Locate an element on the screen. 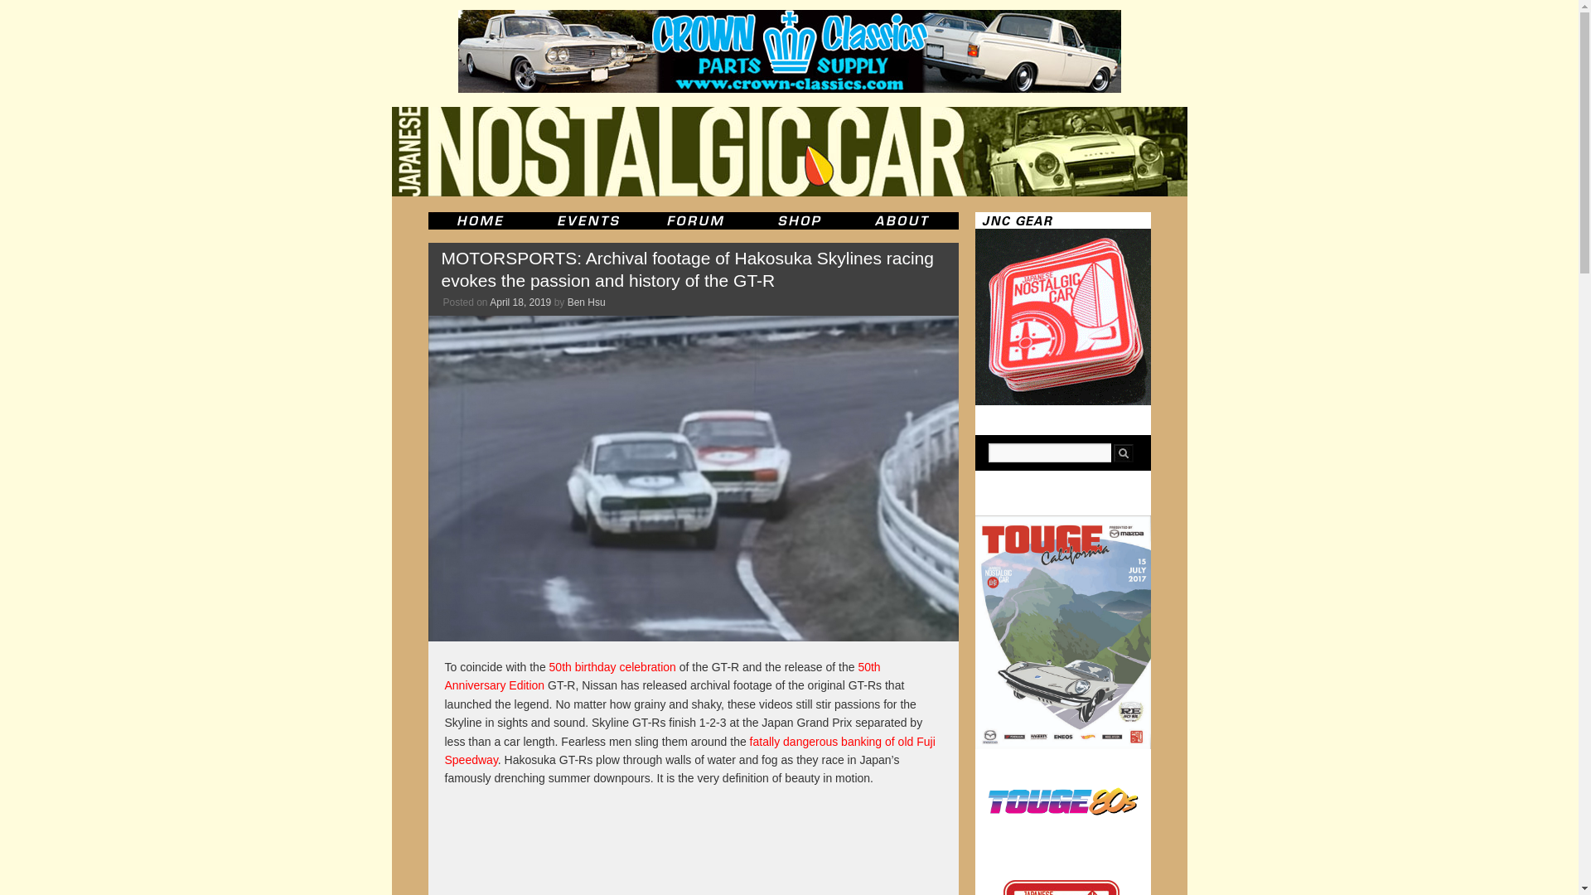  JNC Home is located at coordinates (479, 220).